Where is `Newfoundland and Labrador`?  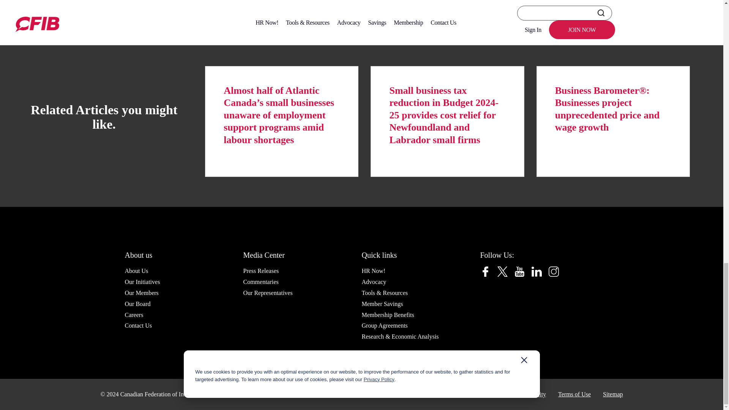
Newfoundland and Labrador is located at coordinates (167, 3).